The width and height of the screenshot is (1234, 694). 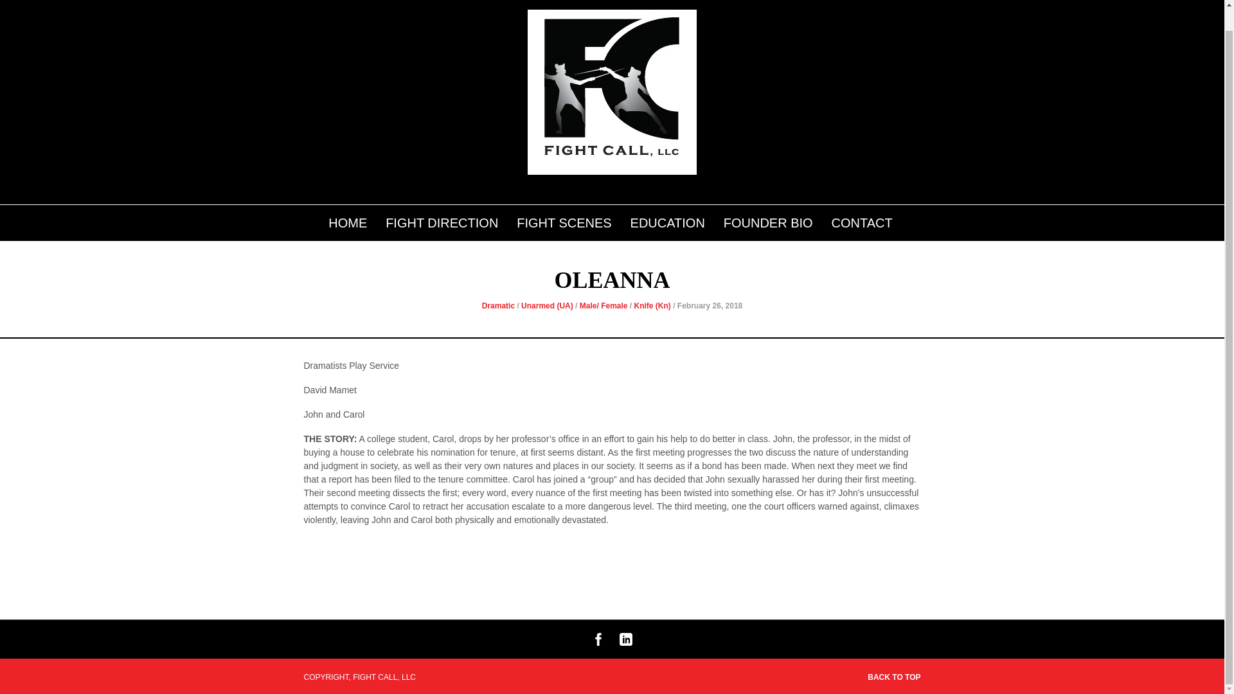 What do you see at coordinates (347, 220) in the screenshot?
I see `HOME` at bounding box center [347, 220].